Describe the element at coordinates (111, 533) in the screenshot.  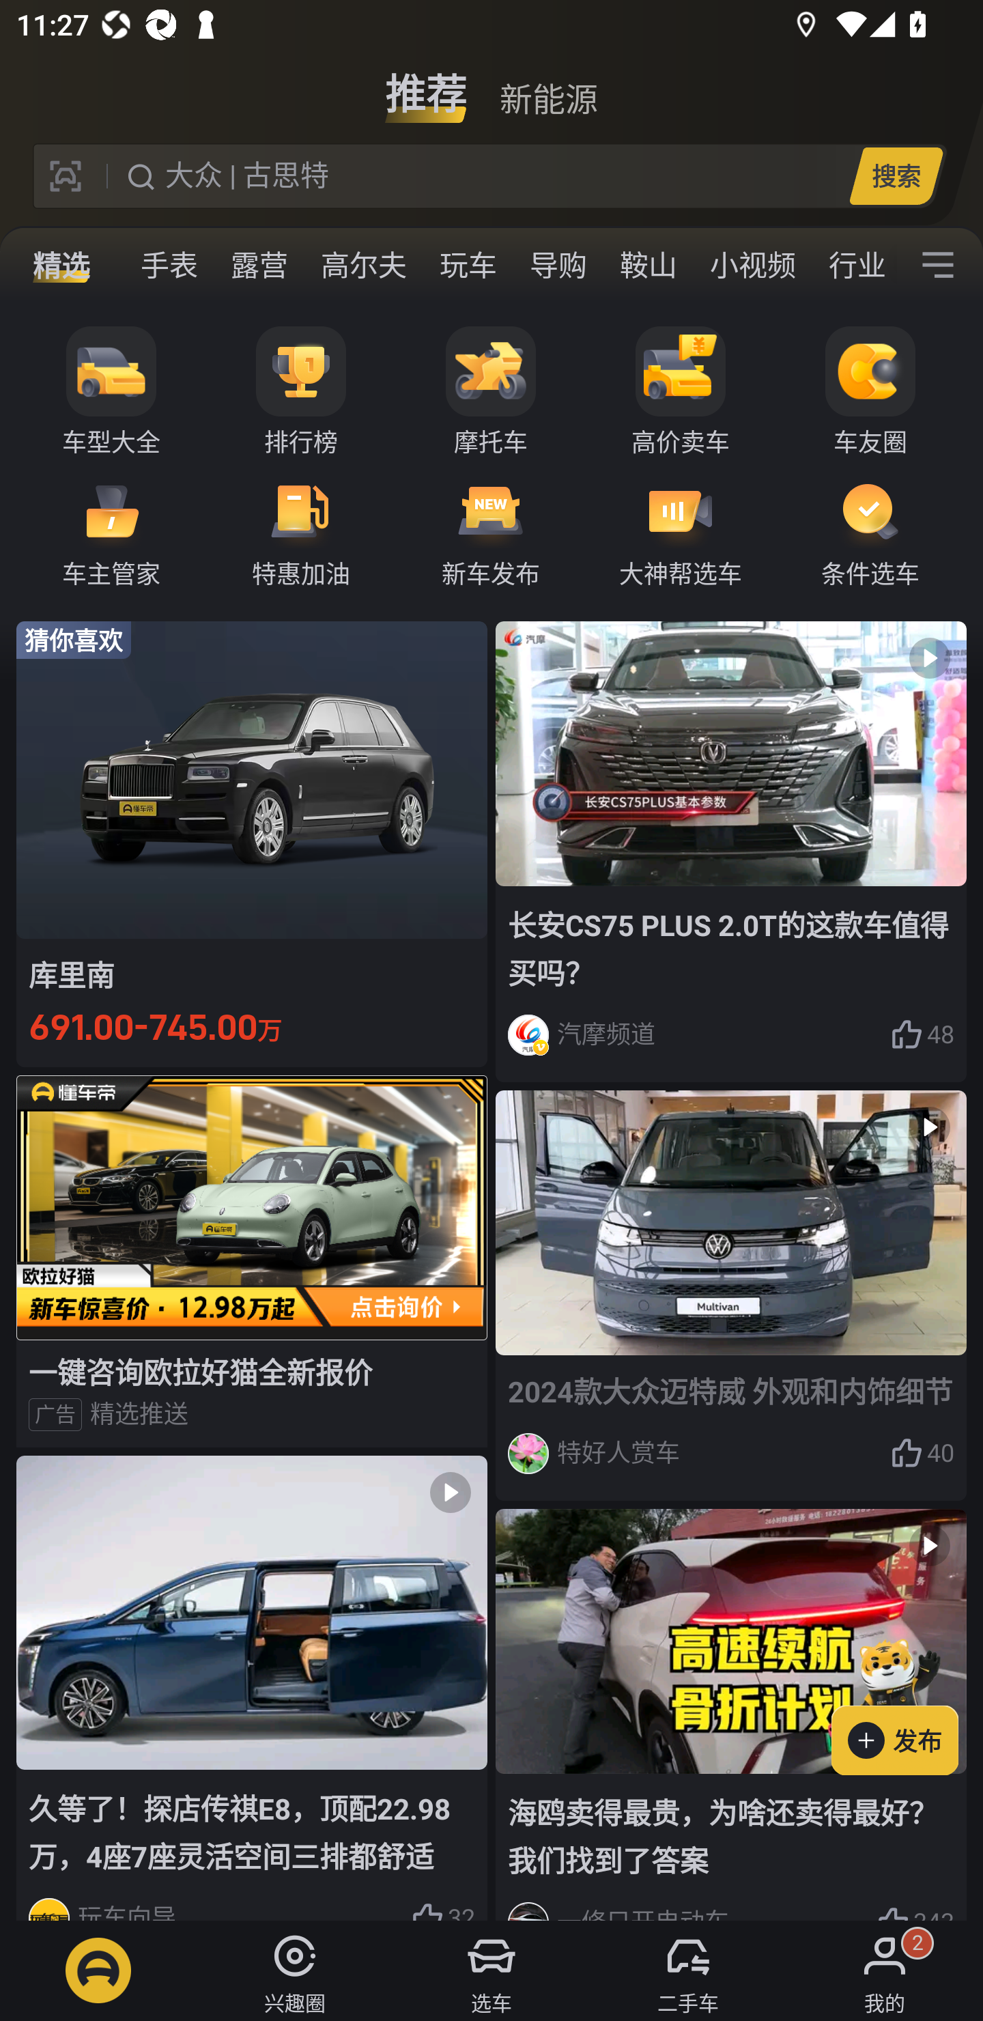
I see `车主管家` at that location.